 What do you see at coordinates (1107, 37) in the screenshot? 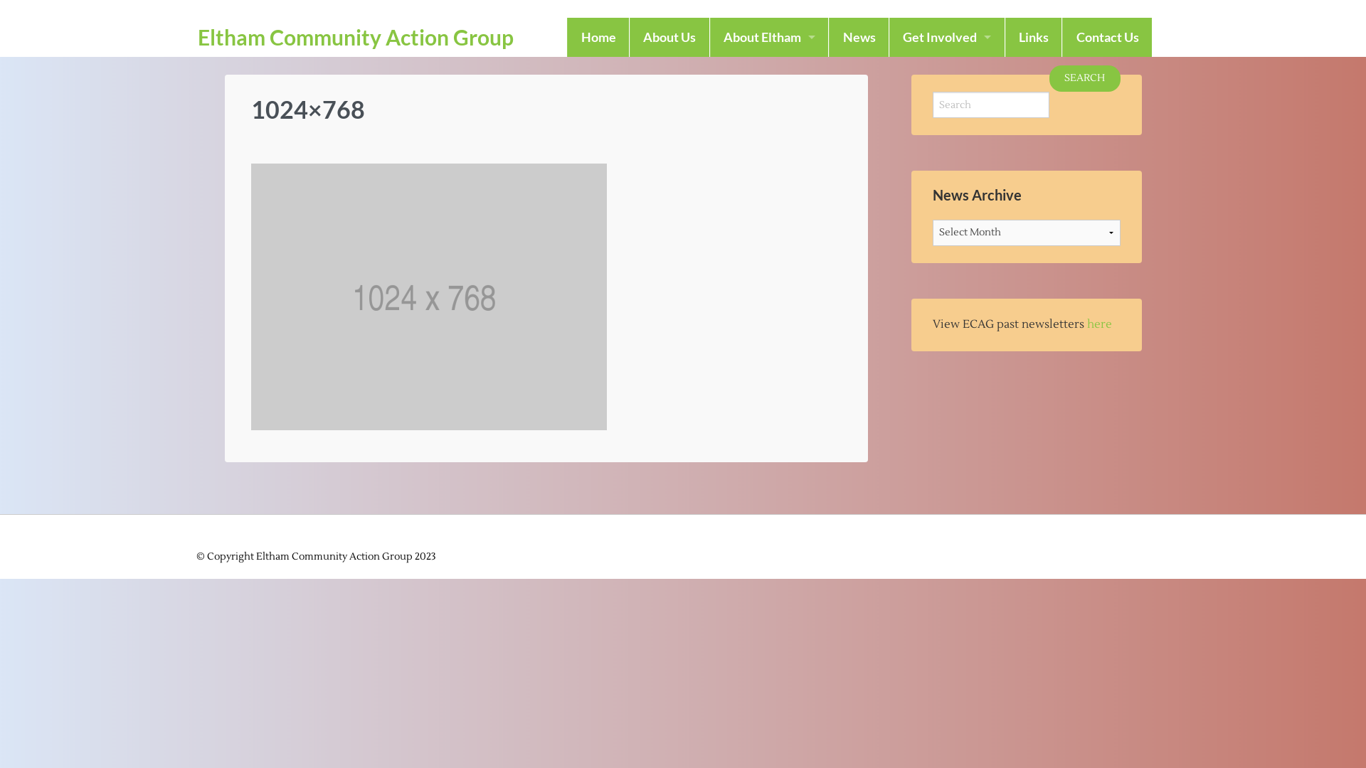
I see `Contact Us` at bounding box center [1107, 37].